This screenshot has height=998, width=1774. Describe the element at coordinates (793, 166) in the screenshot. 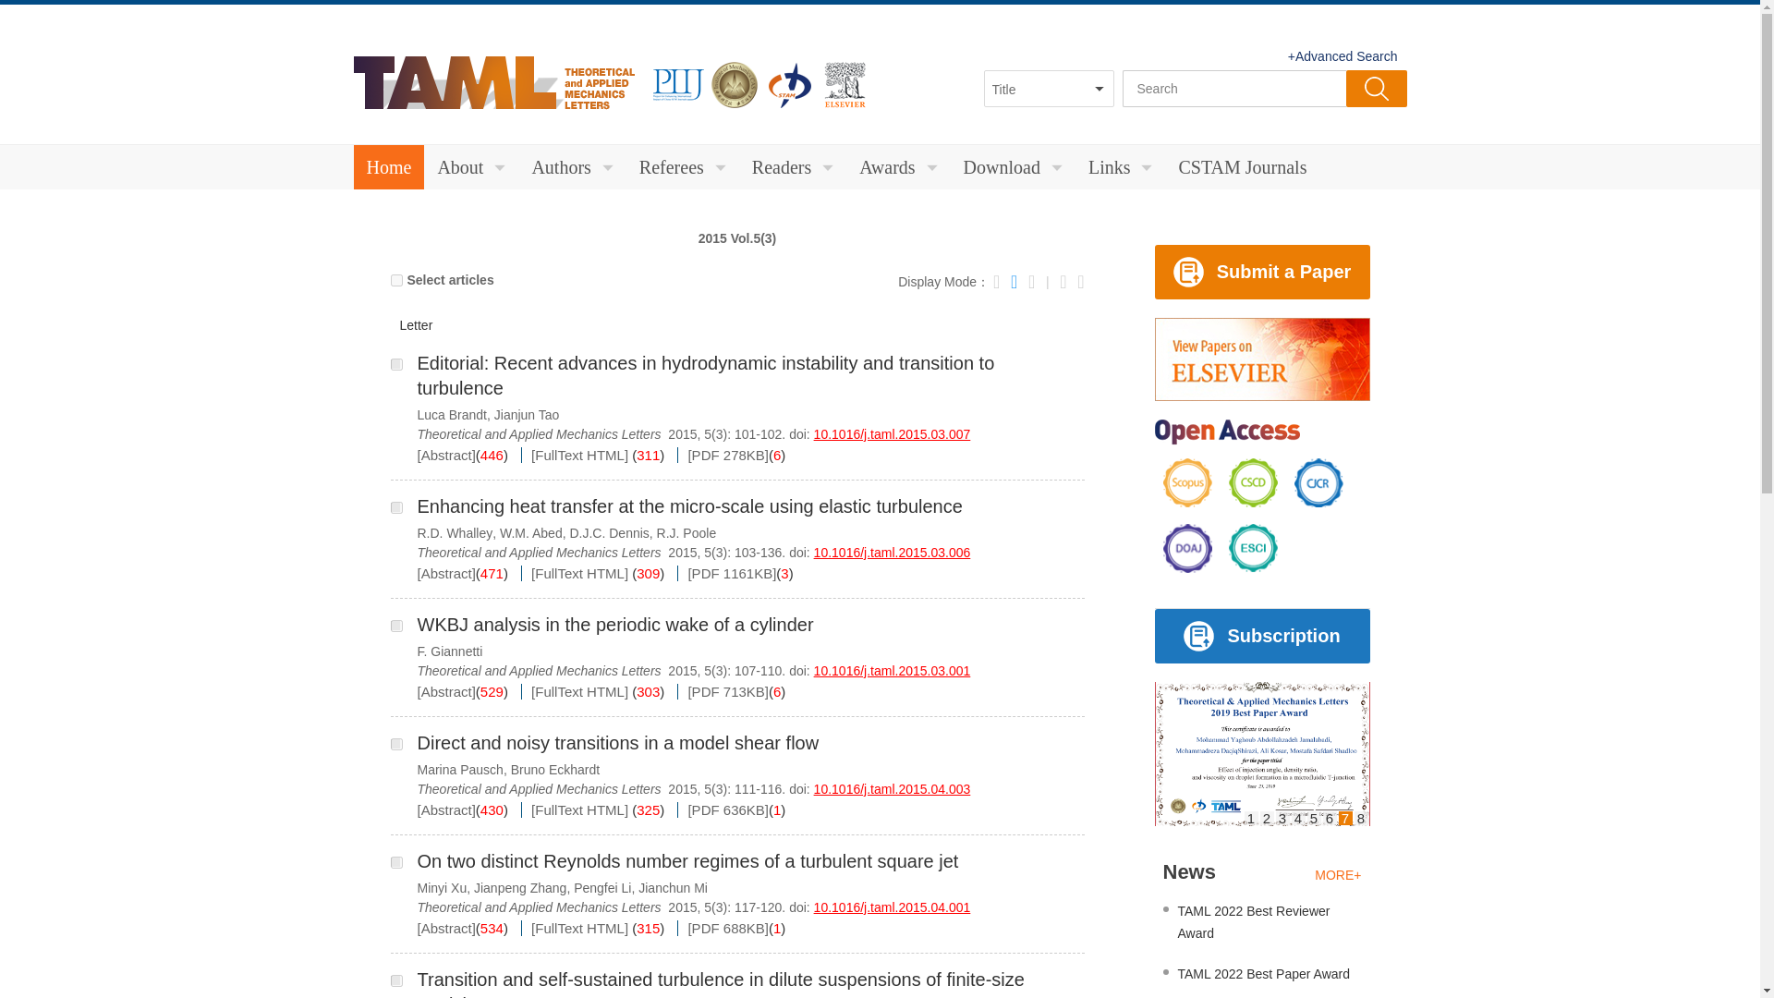

I see `Readers` at that location.